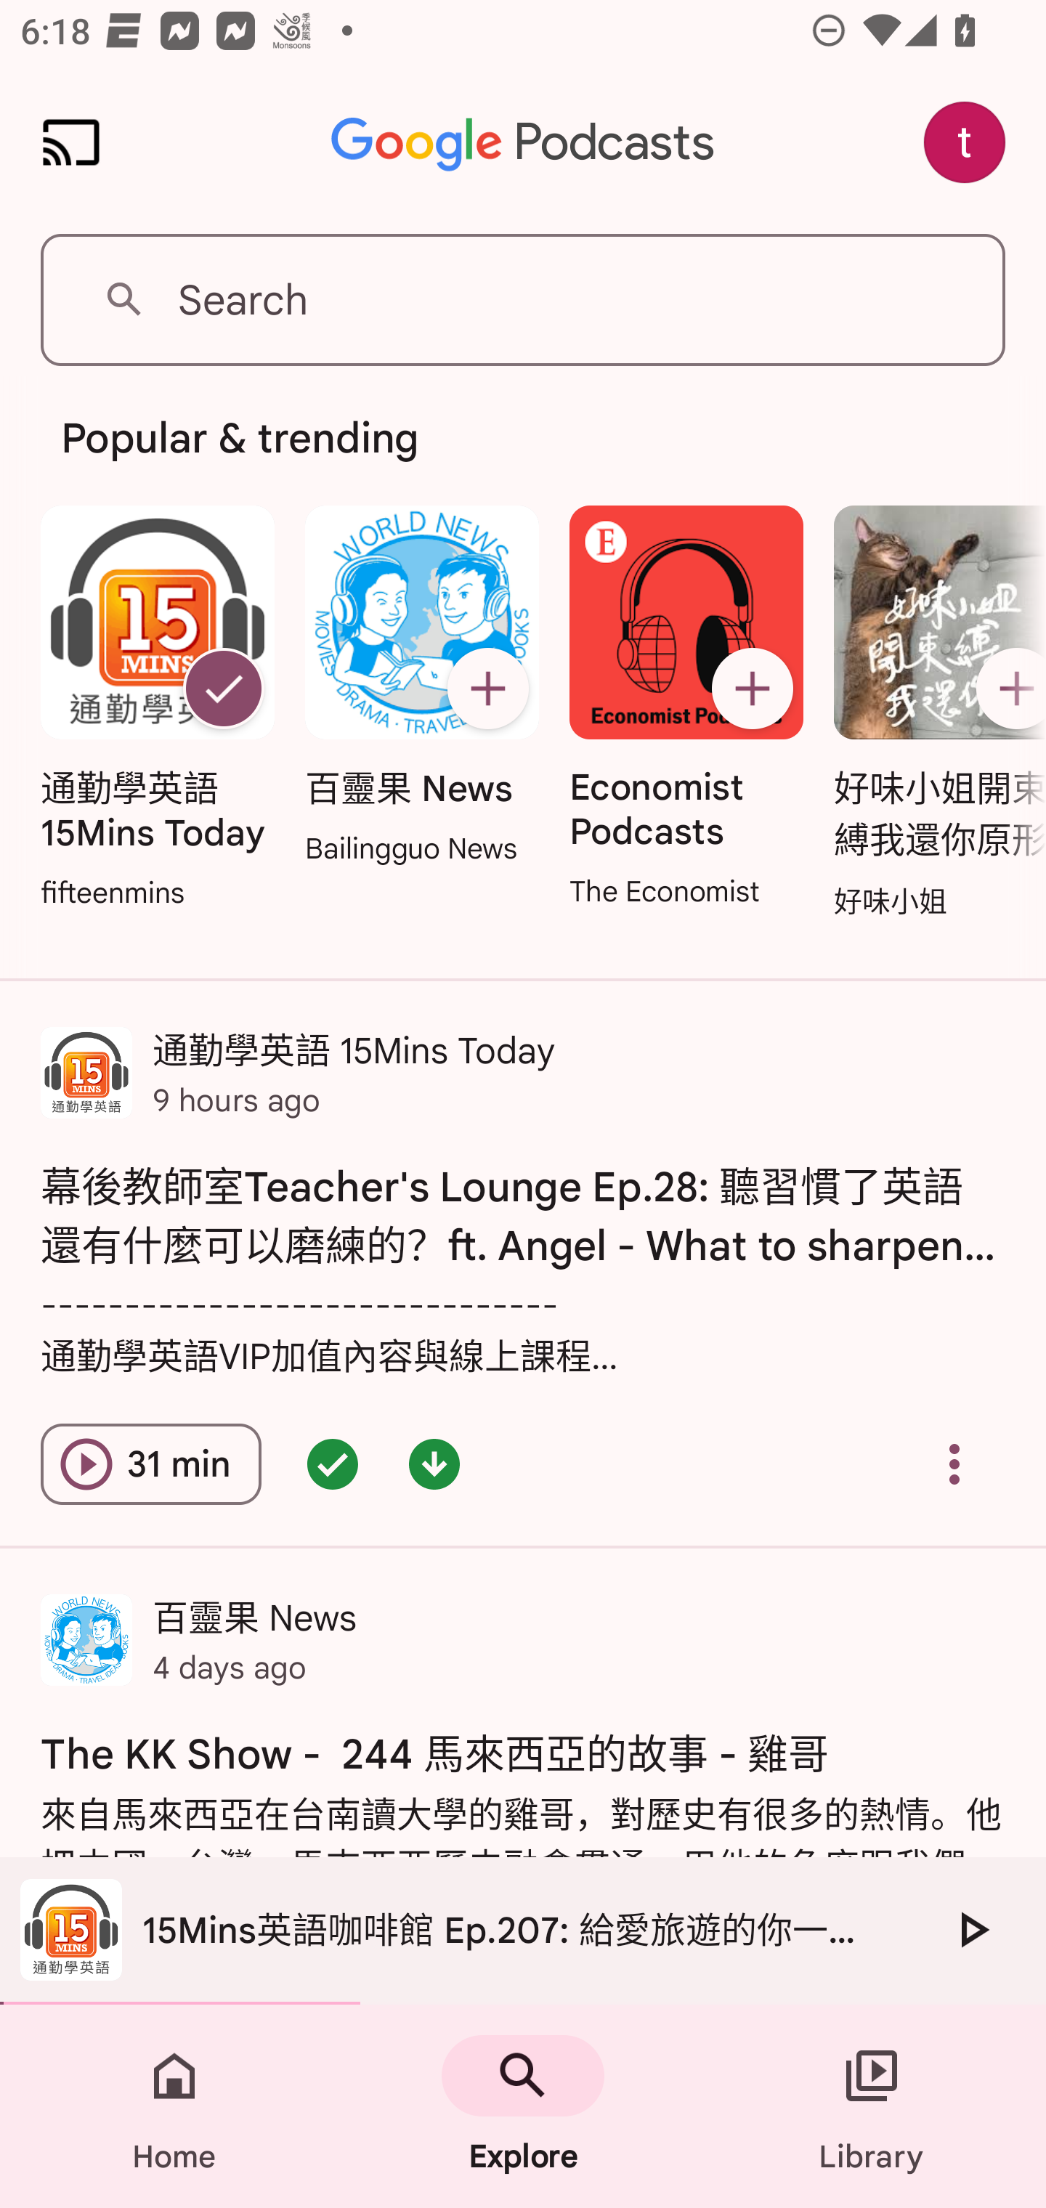  I want to click on Unsubscribe, so click(223, 689).